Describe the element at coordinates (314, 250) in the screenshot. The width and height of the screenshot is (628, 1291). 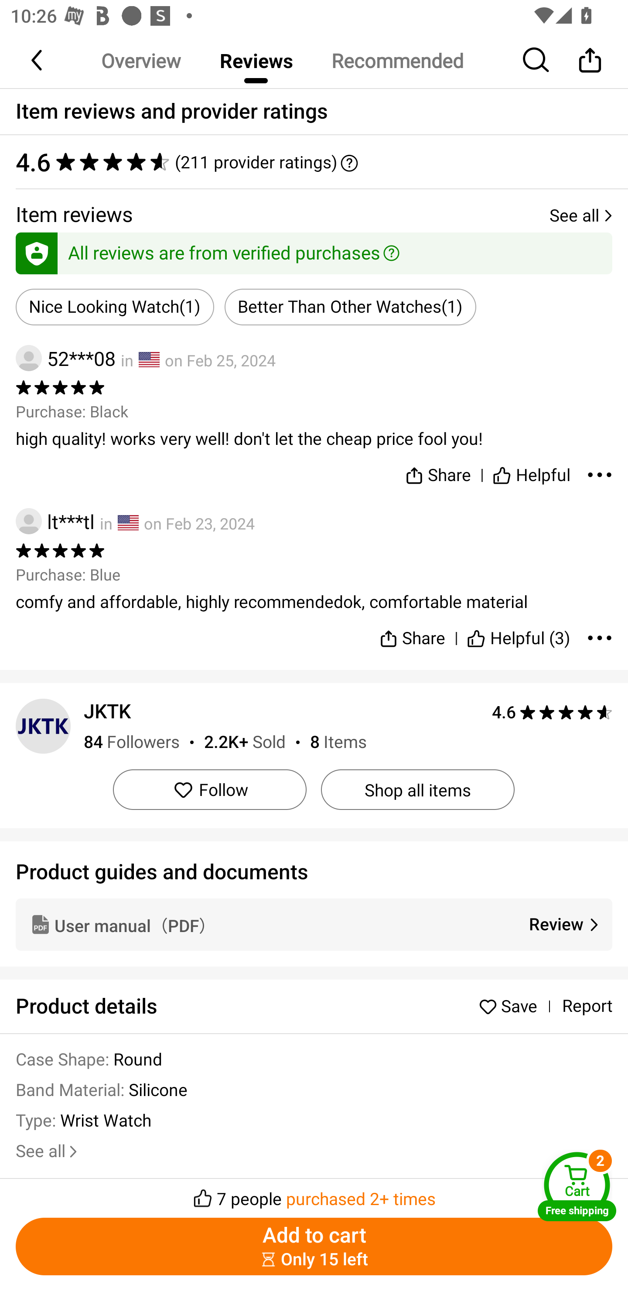
I see `All reviews are from verified purchases ` at that location.